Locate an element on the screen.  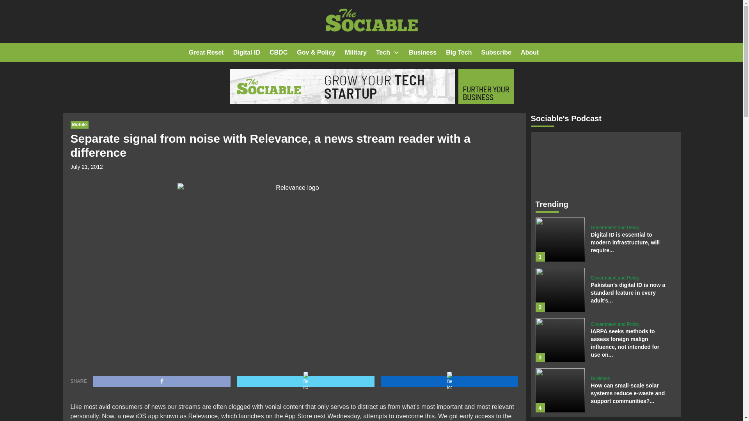
Military is located at coordinates (356, 52).